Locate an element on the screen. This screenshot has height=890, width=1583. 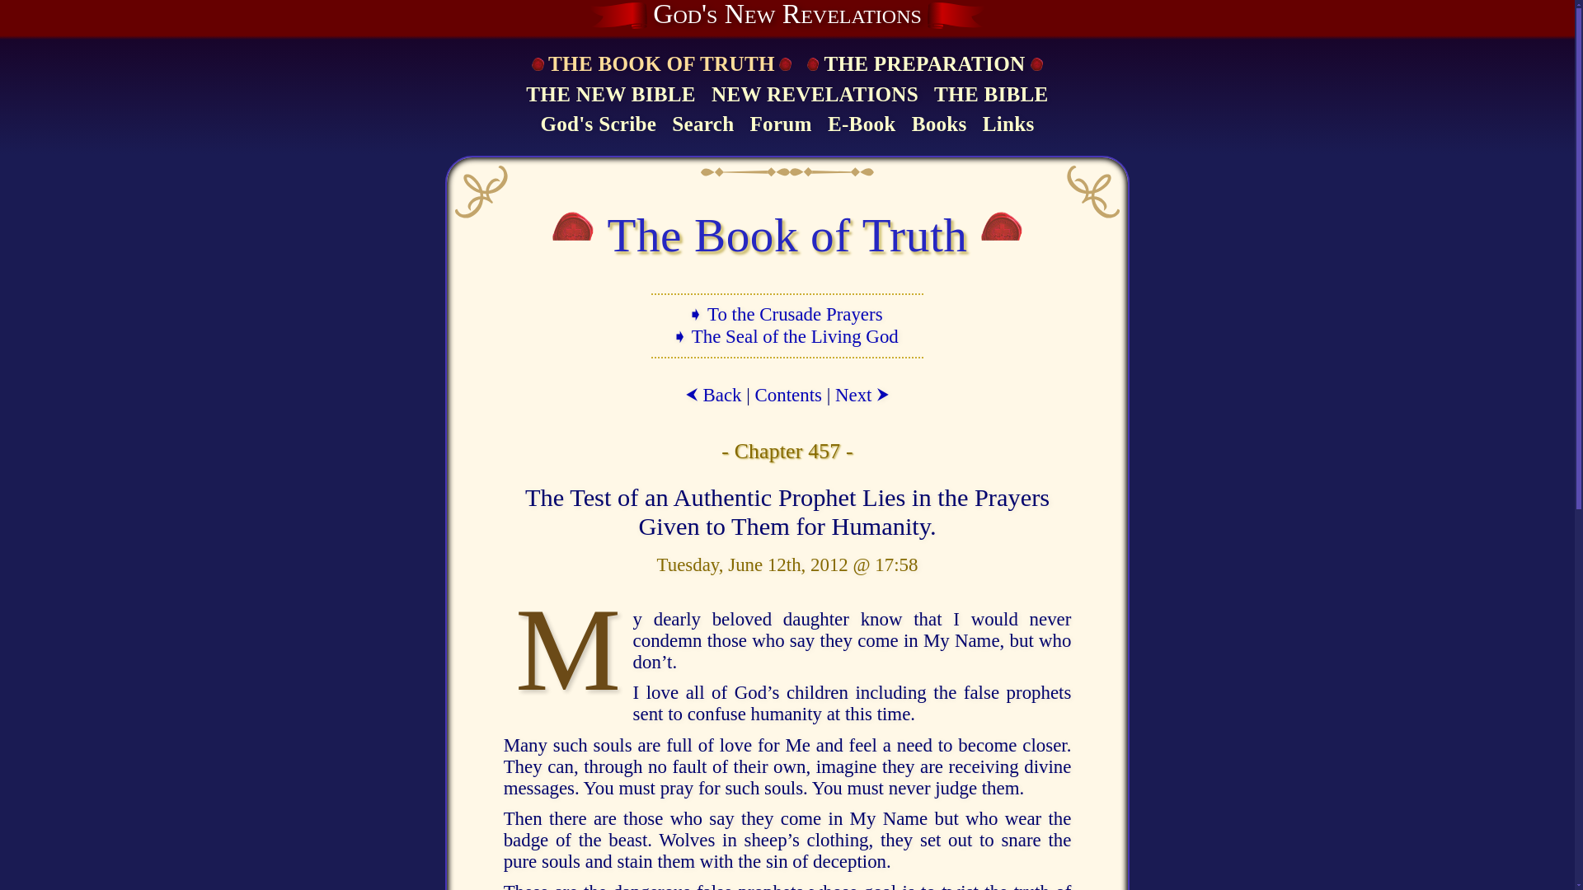
God's Scribe is located at coordinates (598, 124).